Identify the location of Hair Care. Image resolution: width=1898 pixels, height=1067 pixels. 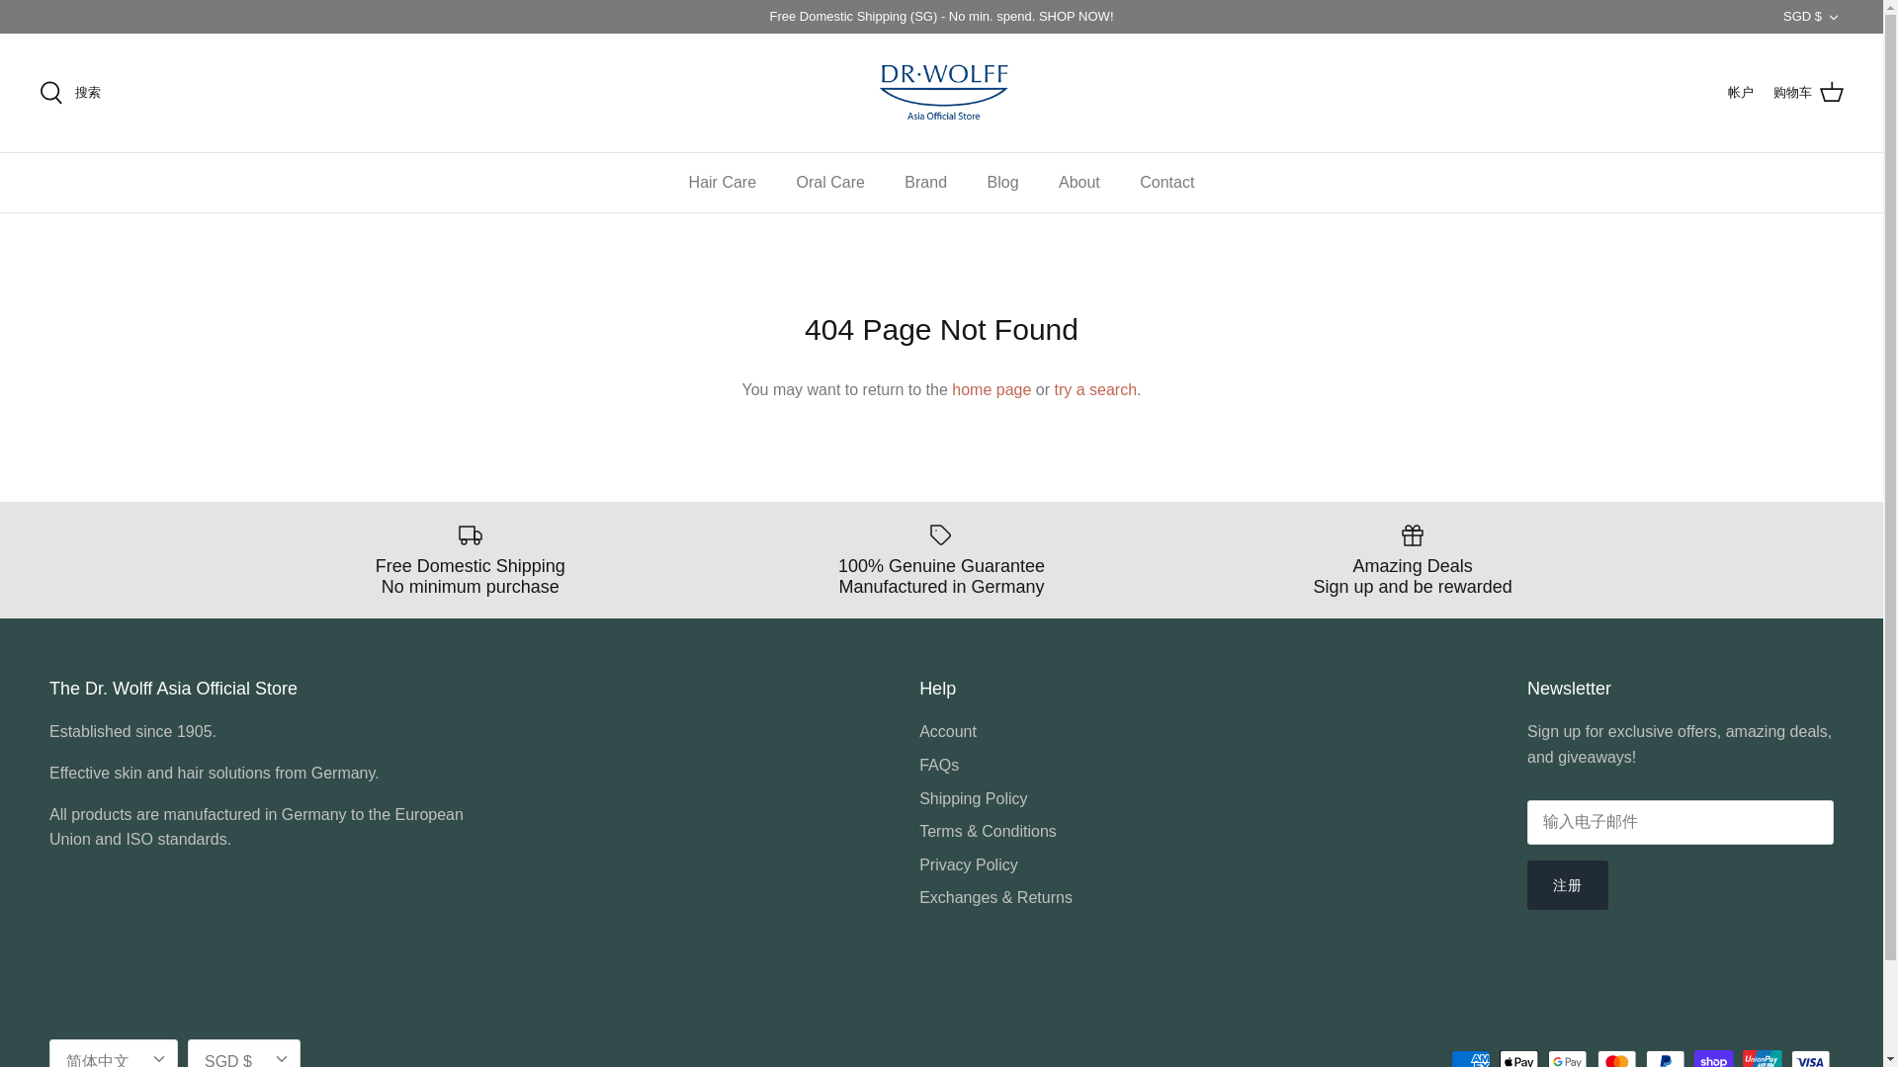
(723, 182).